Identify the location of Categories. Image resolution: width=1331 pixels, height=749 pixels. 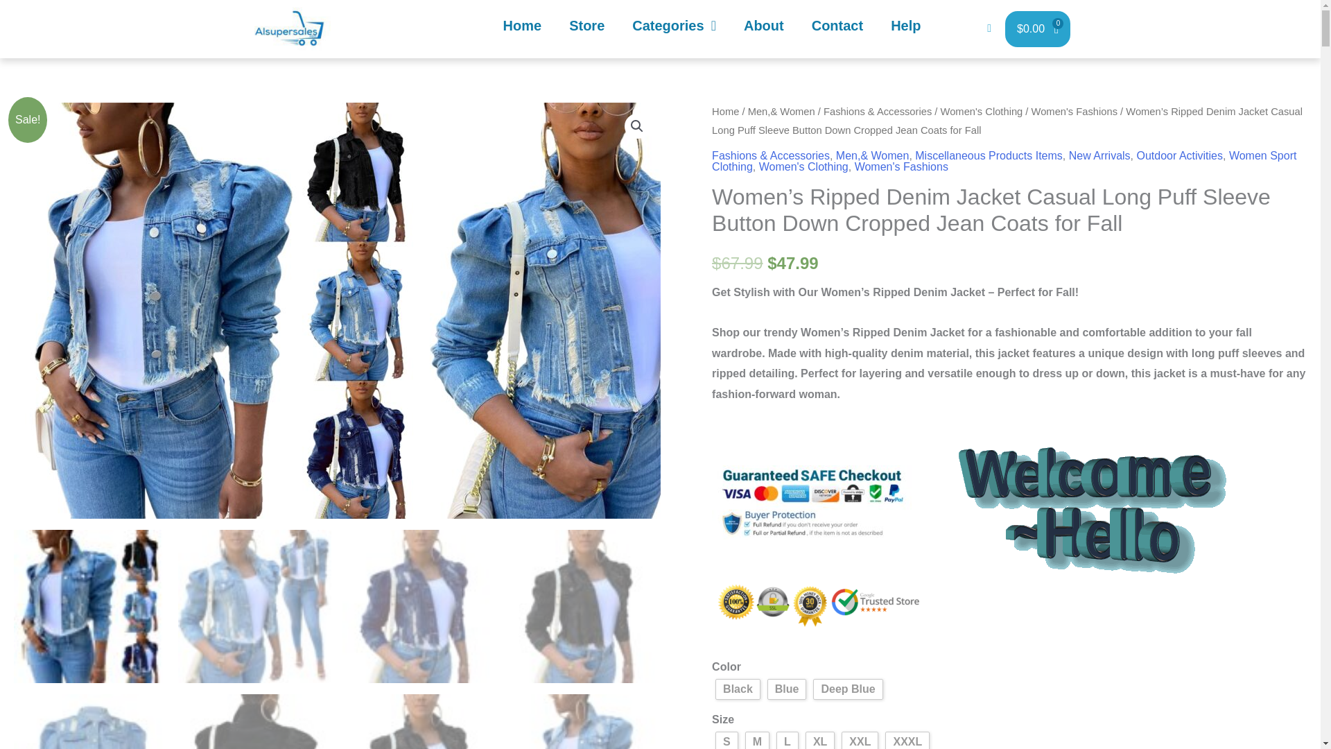
(674, 26).